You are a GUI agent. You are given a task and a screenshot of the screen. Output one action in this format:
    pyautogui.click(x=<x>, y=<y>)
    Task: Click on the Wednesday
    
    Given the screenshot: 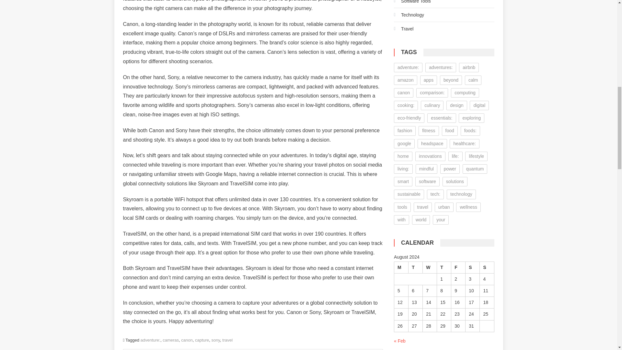 What is the action you would take?
    pyautogui.click(x=430, y=267)
    